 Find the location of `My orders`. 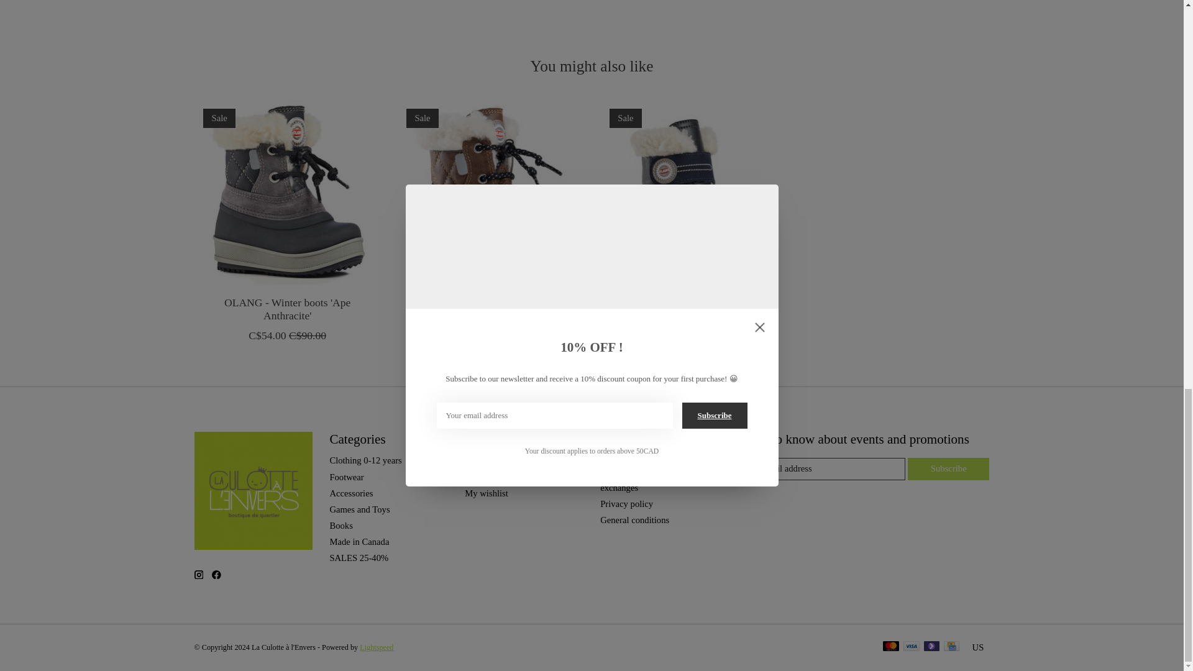

My orders is located at coordinates (483, 477).